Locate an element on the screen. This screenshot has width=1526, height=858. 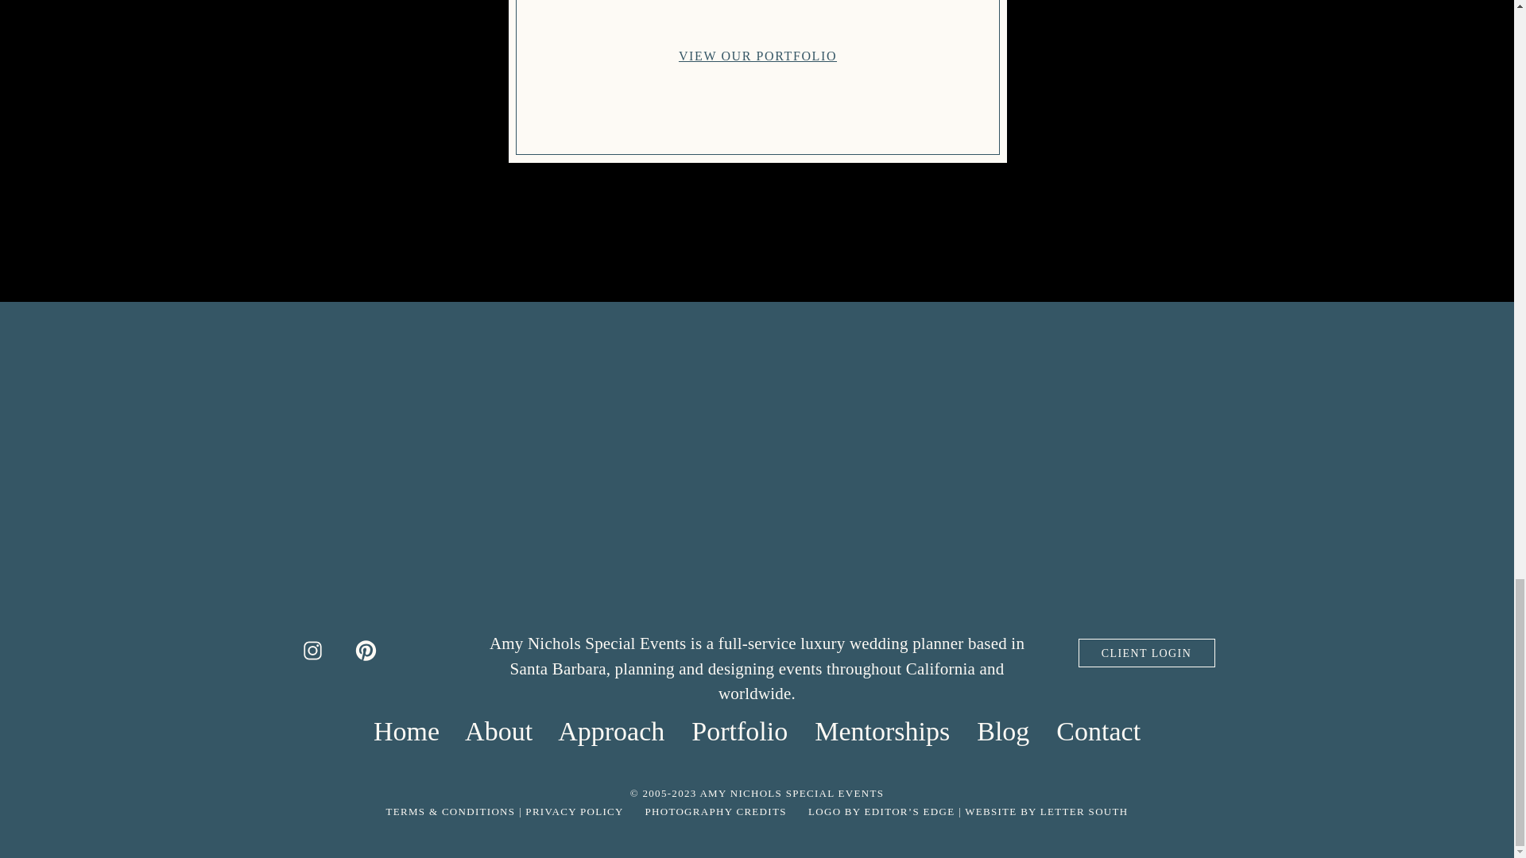
Share is located at coordinates (408, 3).